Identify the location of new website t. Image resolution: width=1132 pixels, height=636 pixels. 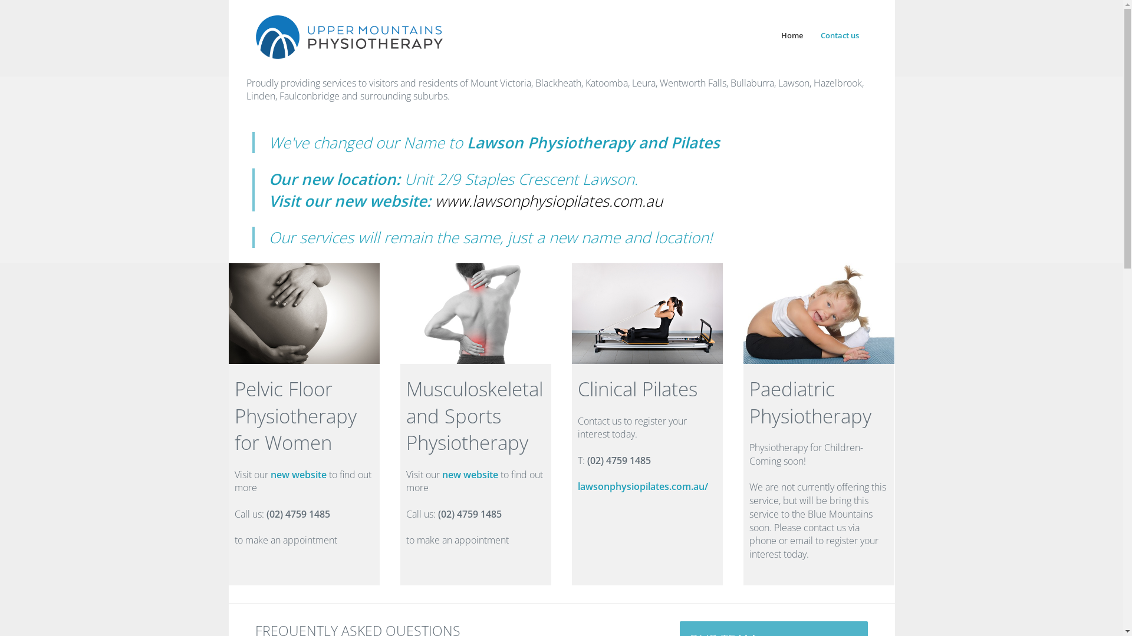
(473, 475).